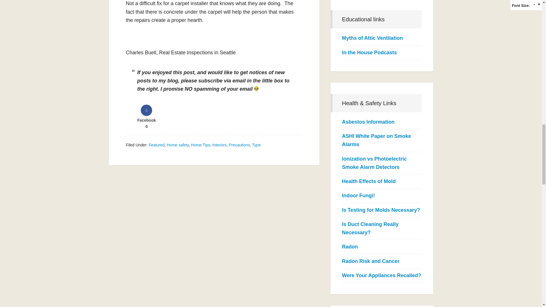 The height and width of the screenshot is (307, 546). What do you see at coordinates (220, 145) in the screenshot?
I see `Interiors` at bounding box center [220, 145].